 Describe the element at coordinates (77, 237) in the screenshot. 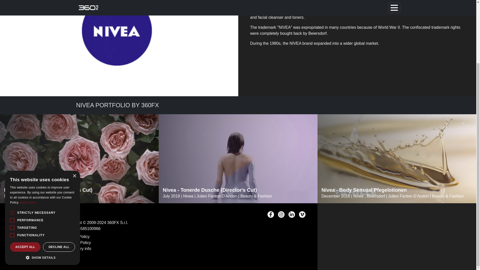

I see `Privacy Policy` at that location.